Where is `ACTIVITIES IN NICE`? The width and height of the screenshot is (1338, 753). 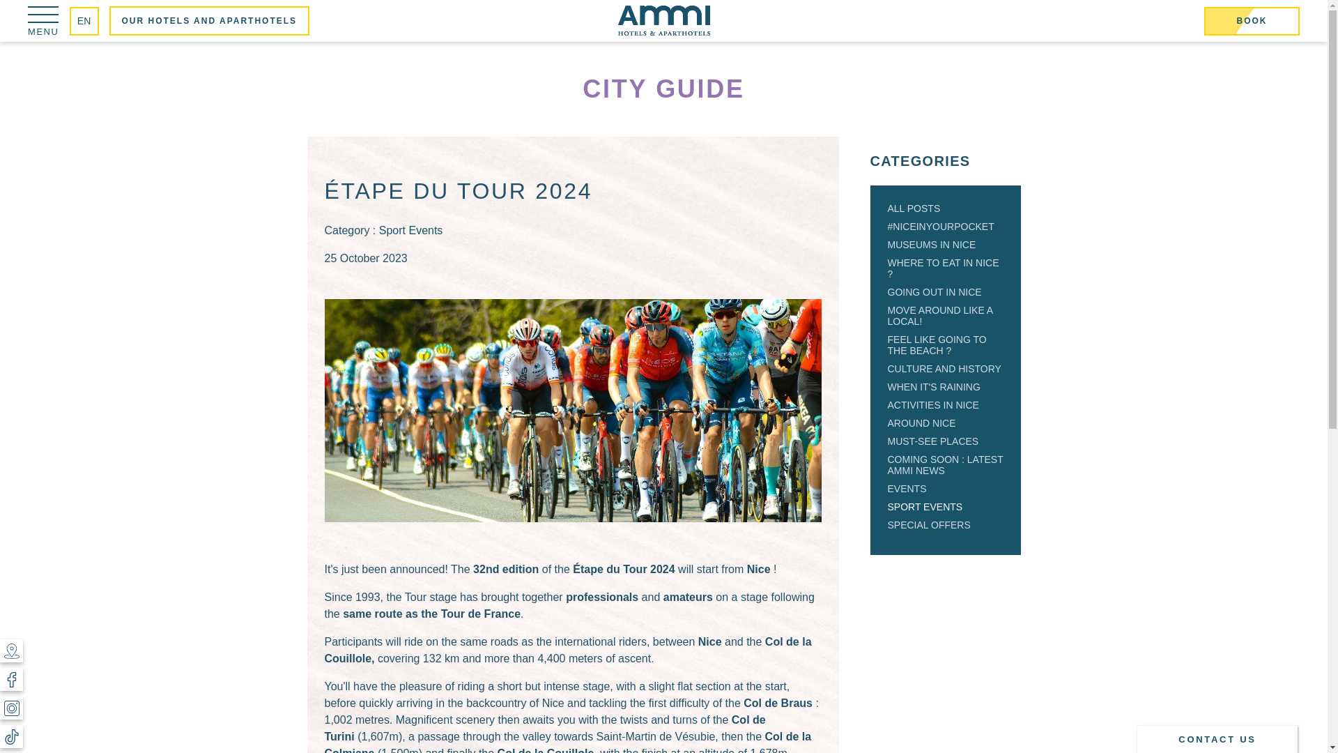
ACTIVITIES IN NICE is located at coordinates (934, 404).